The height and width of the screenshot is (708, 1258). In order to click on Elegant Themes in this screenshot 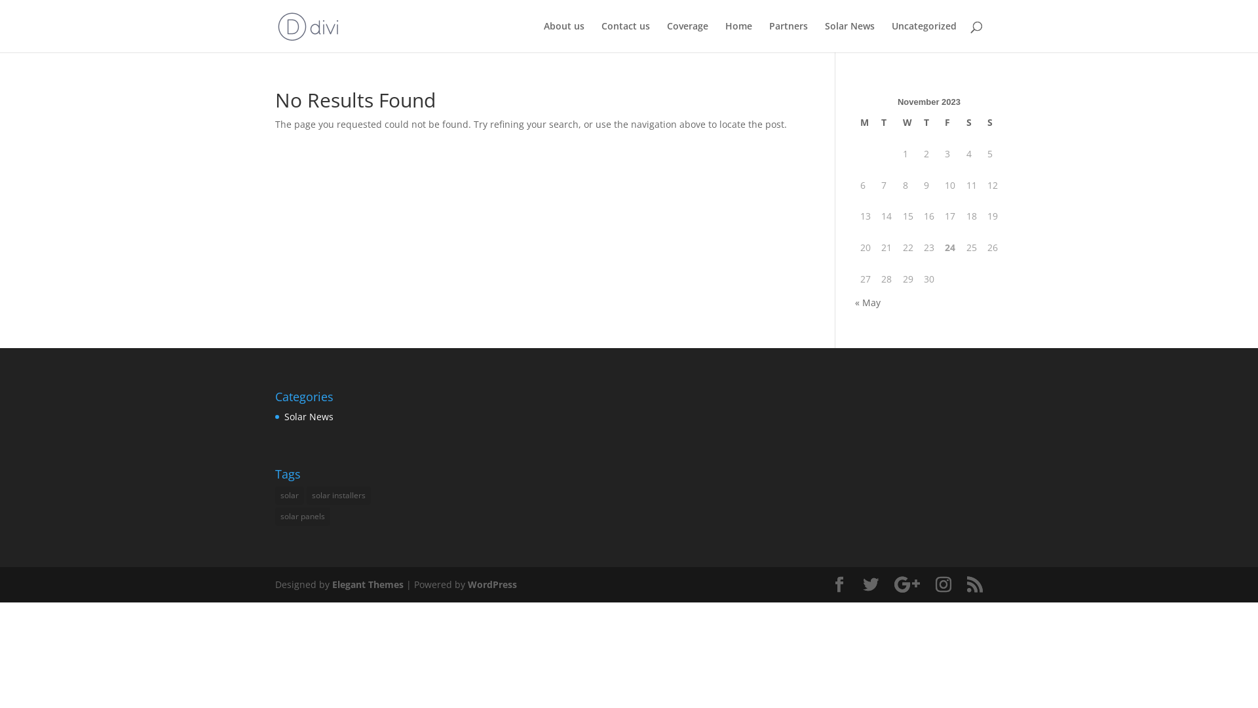, I will do `click(368, 585)`.